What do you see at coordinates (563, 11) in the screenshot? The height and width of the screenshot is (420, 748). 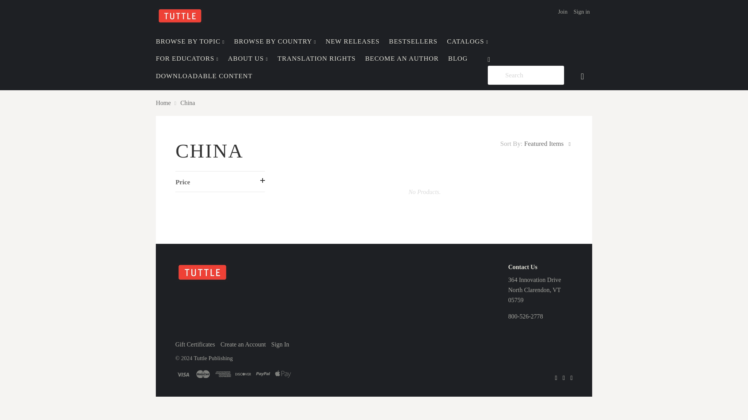 I see `Join` at bounding box center [563, 11].